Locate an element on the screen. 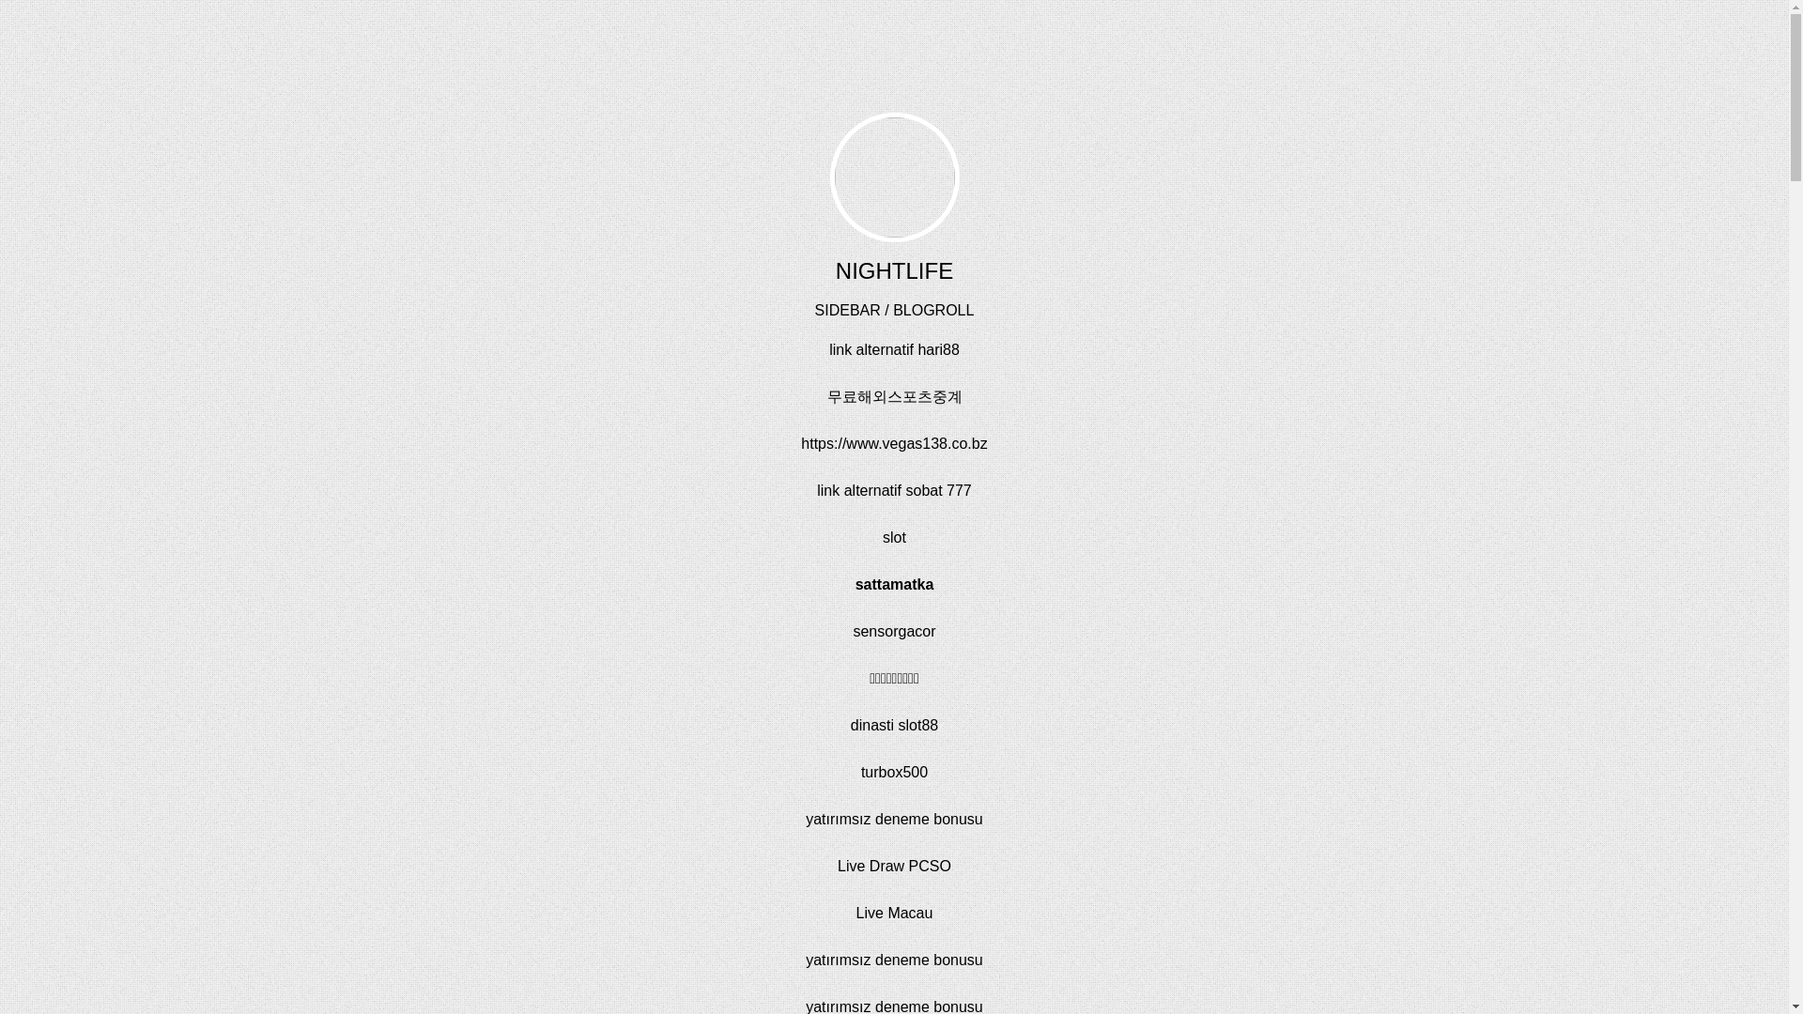  slot is located at coordinates (894, 537).